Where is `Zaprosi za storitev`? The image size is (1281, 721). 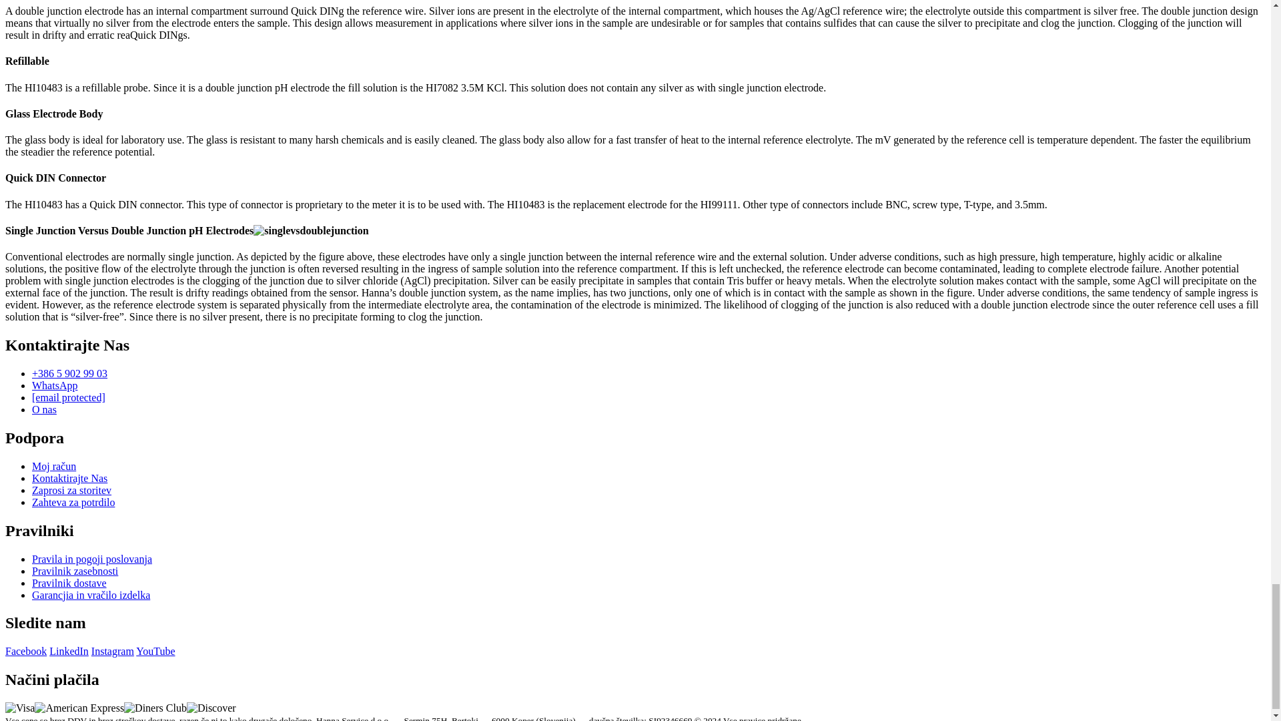 Zaprosi za storitev is located at coordinates (72, 490).